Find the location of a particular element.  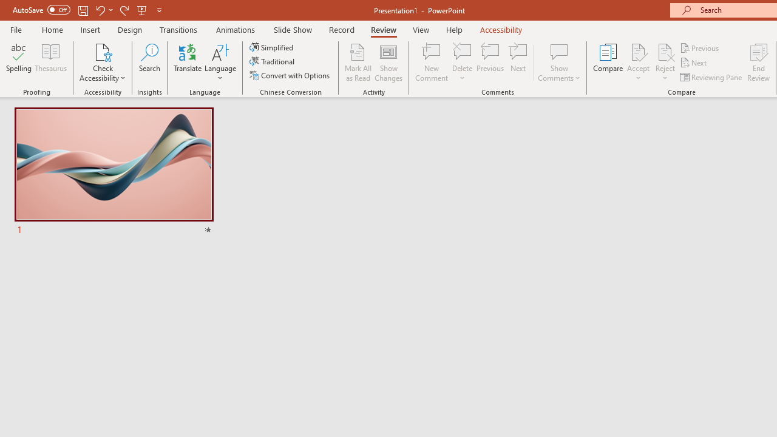

Slide is located at coordinates (114, 172).